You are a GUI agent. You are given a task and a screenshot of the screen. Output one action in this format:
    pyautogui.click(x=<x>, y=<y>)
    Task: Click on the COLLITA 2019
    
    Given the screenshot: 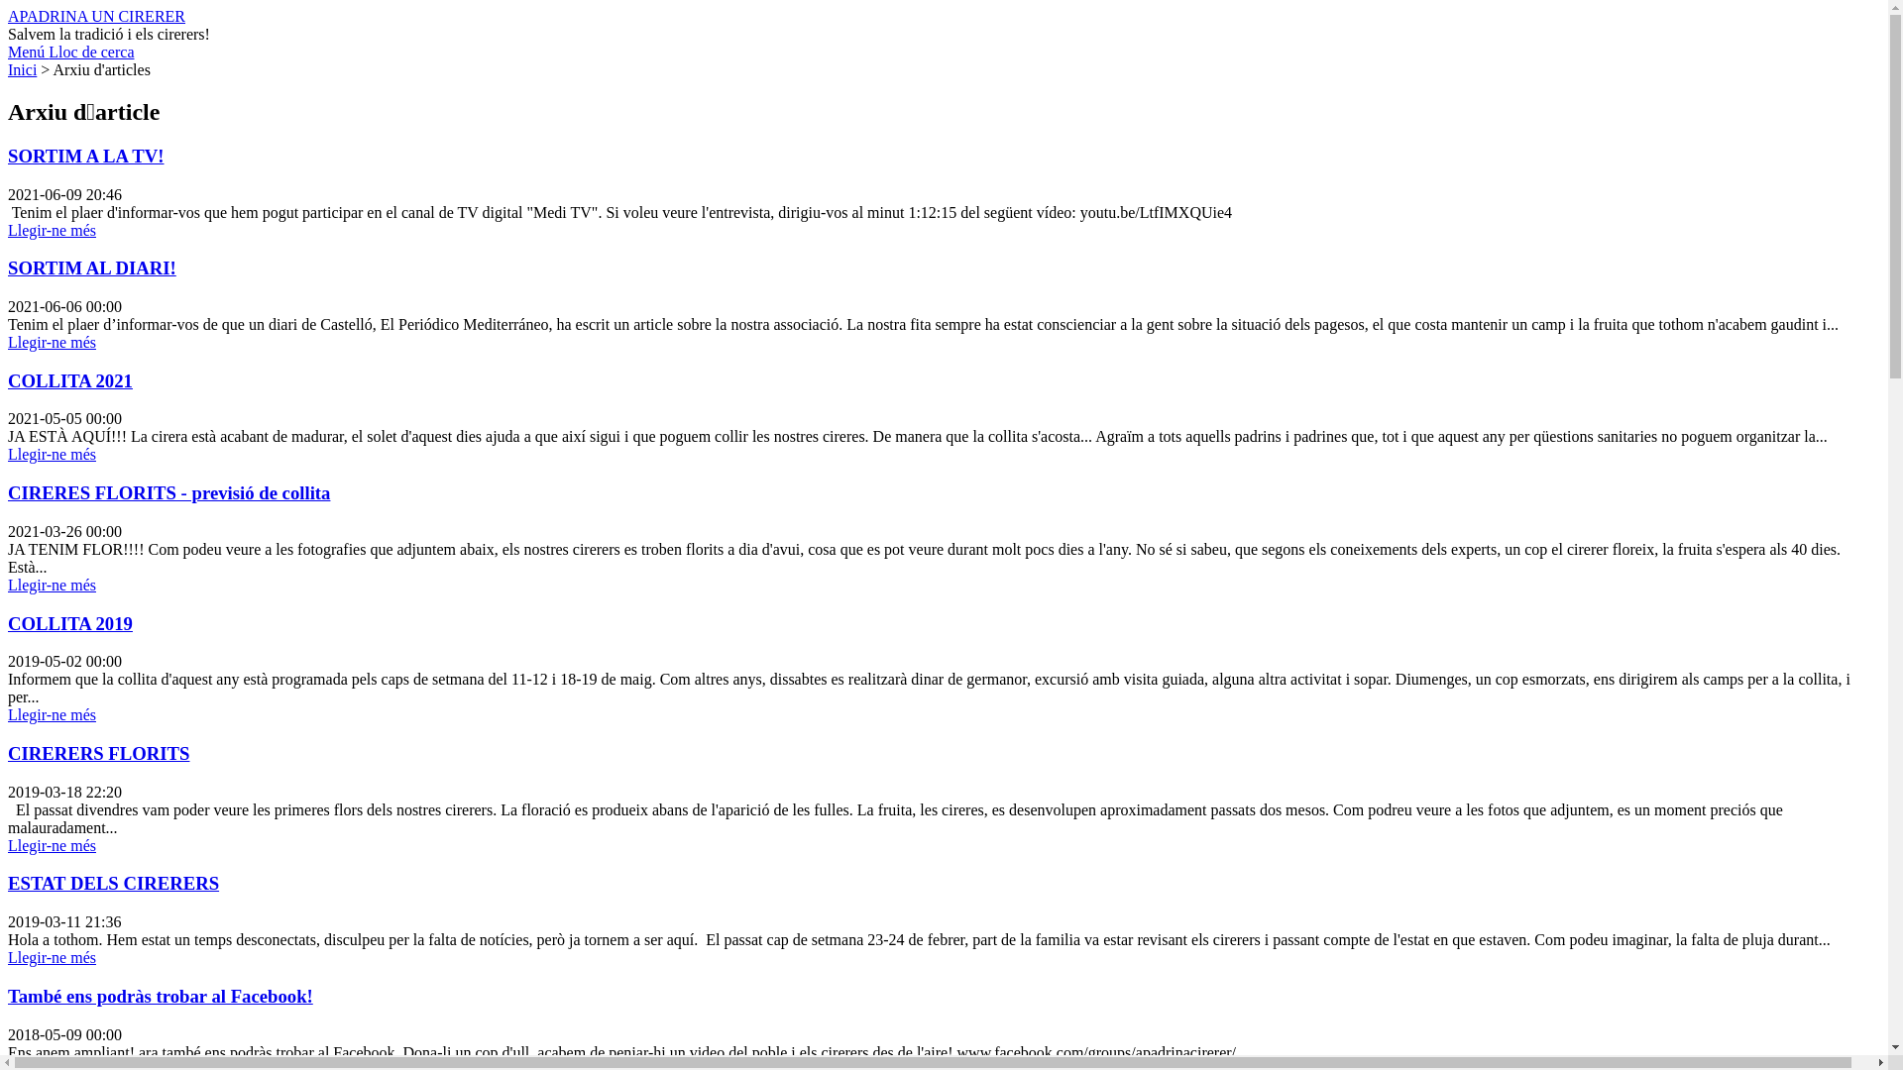 What is the action you would take?
    pyautogui.click(x=70, y=624)
    